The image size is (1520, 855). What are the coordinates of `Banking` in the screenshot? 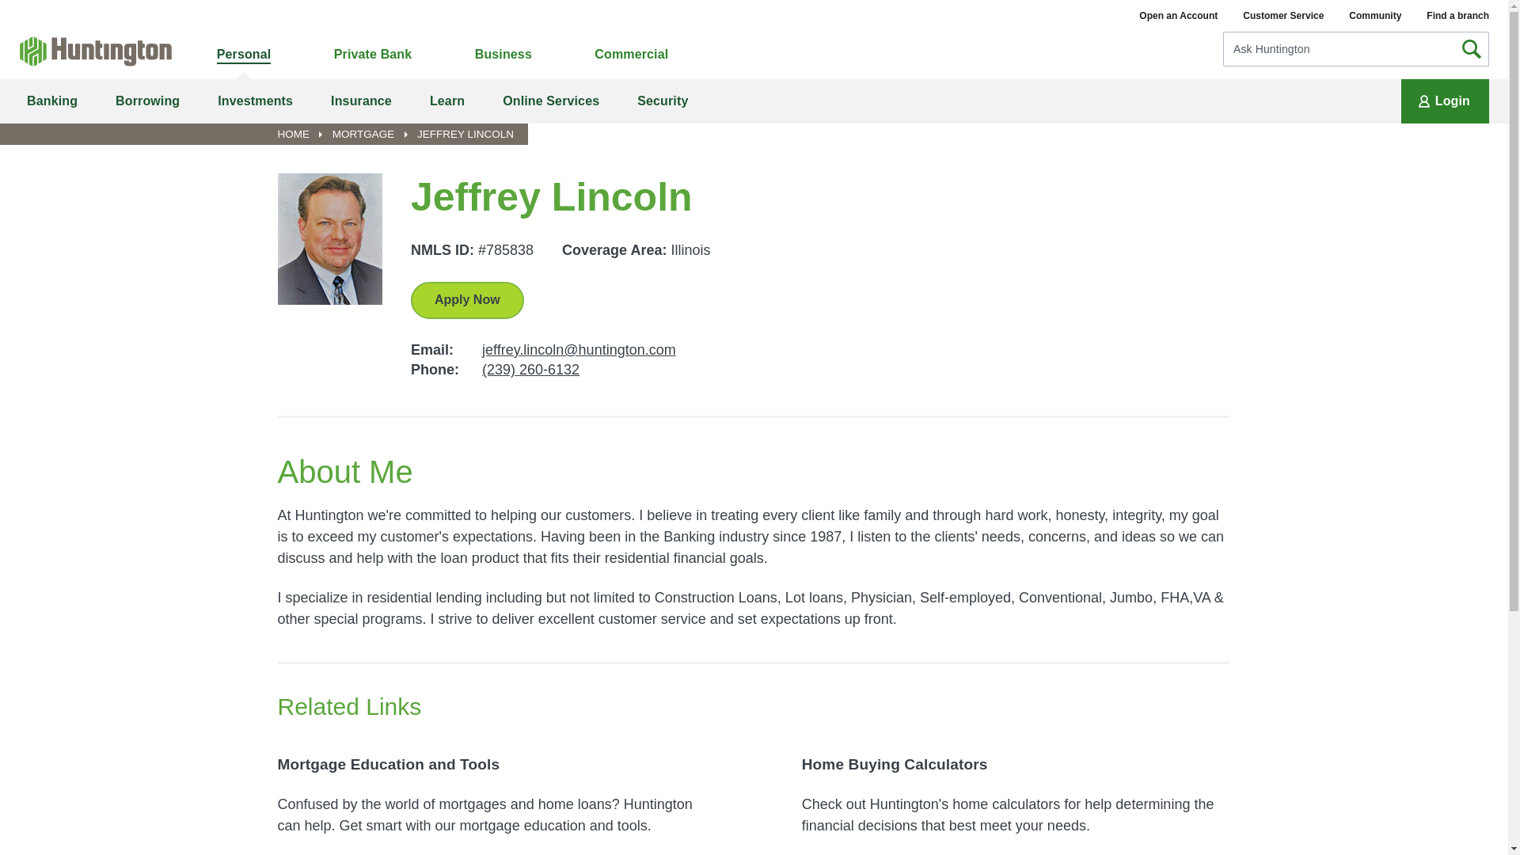 It's located at (52, 101).